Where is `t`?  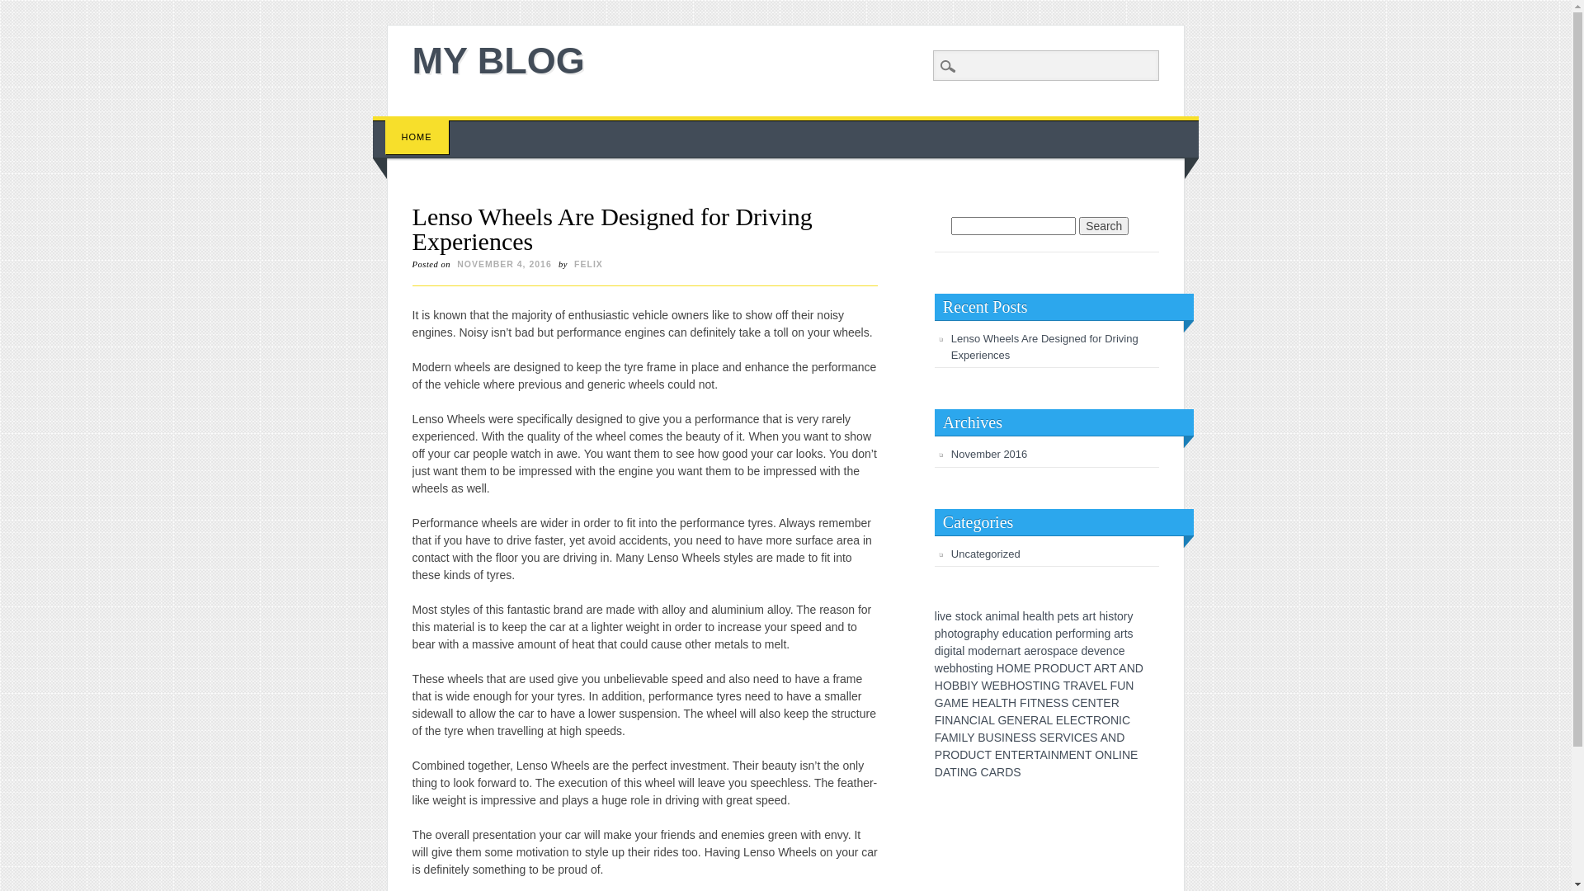 t is located at coordinates (1115, 616).